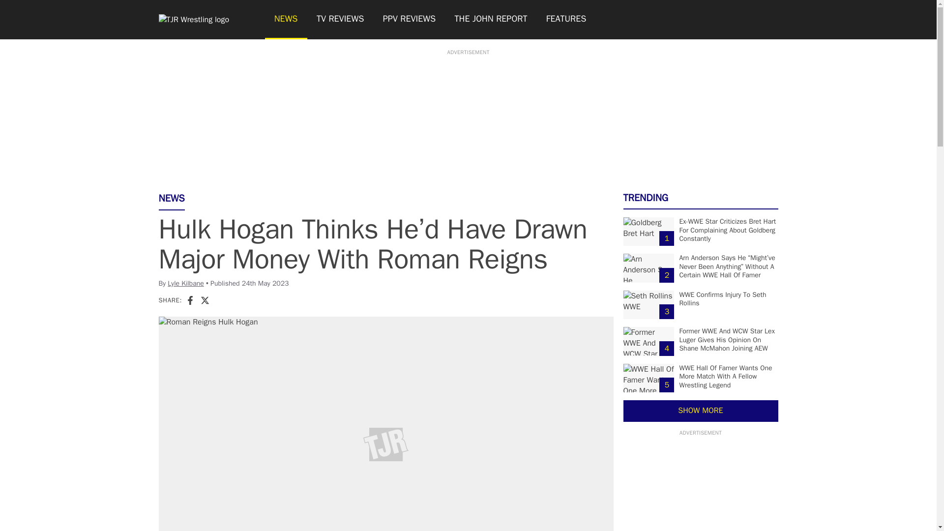 The height and width of the screenshot is (531, 944). I want to click on Facebook, so click(190, 300).